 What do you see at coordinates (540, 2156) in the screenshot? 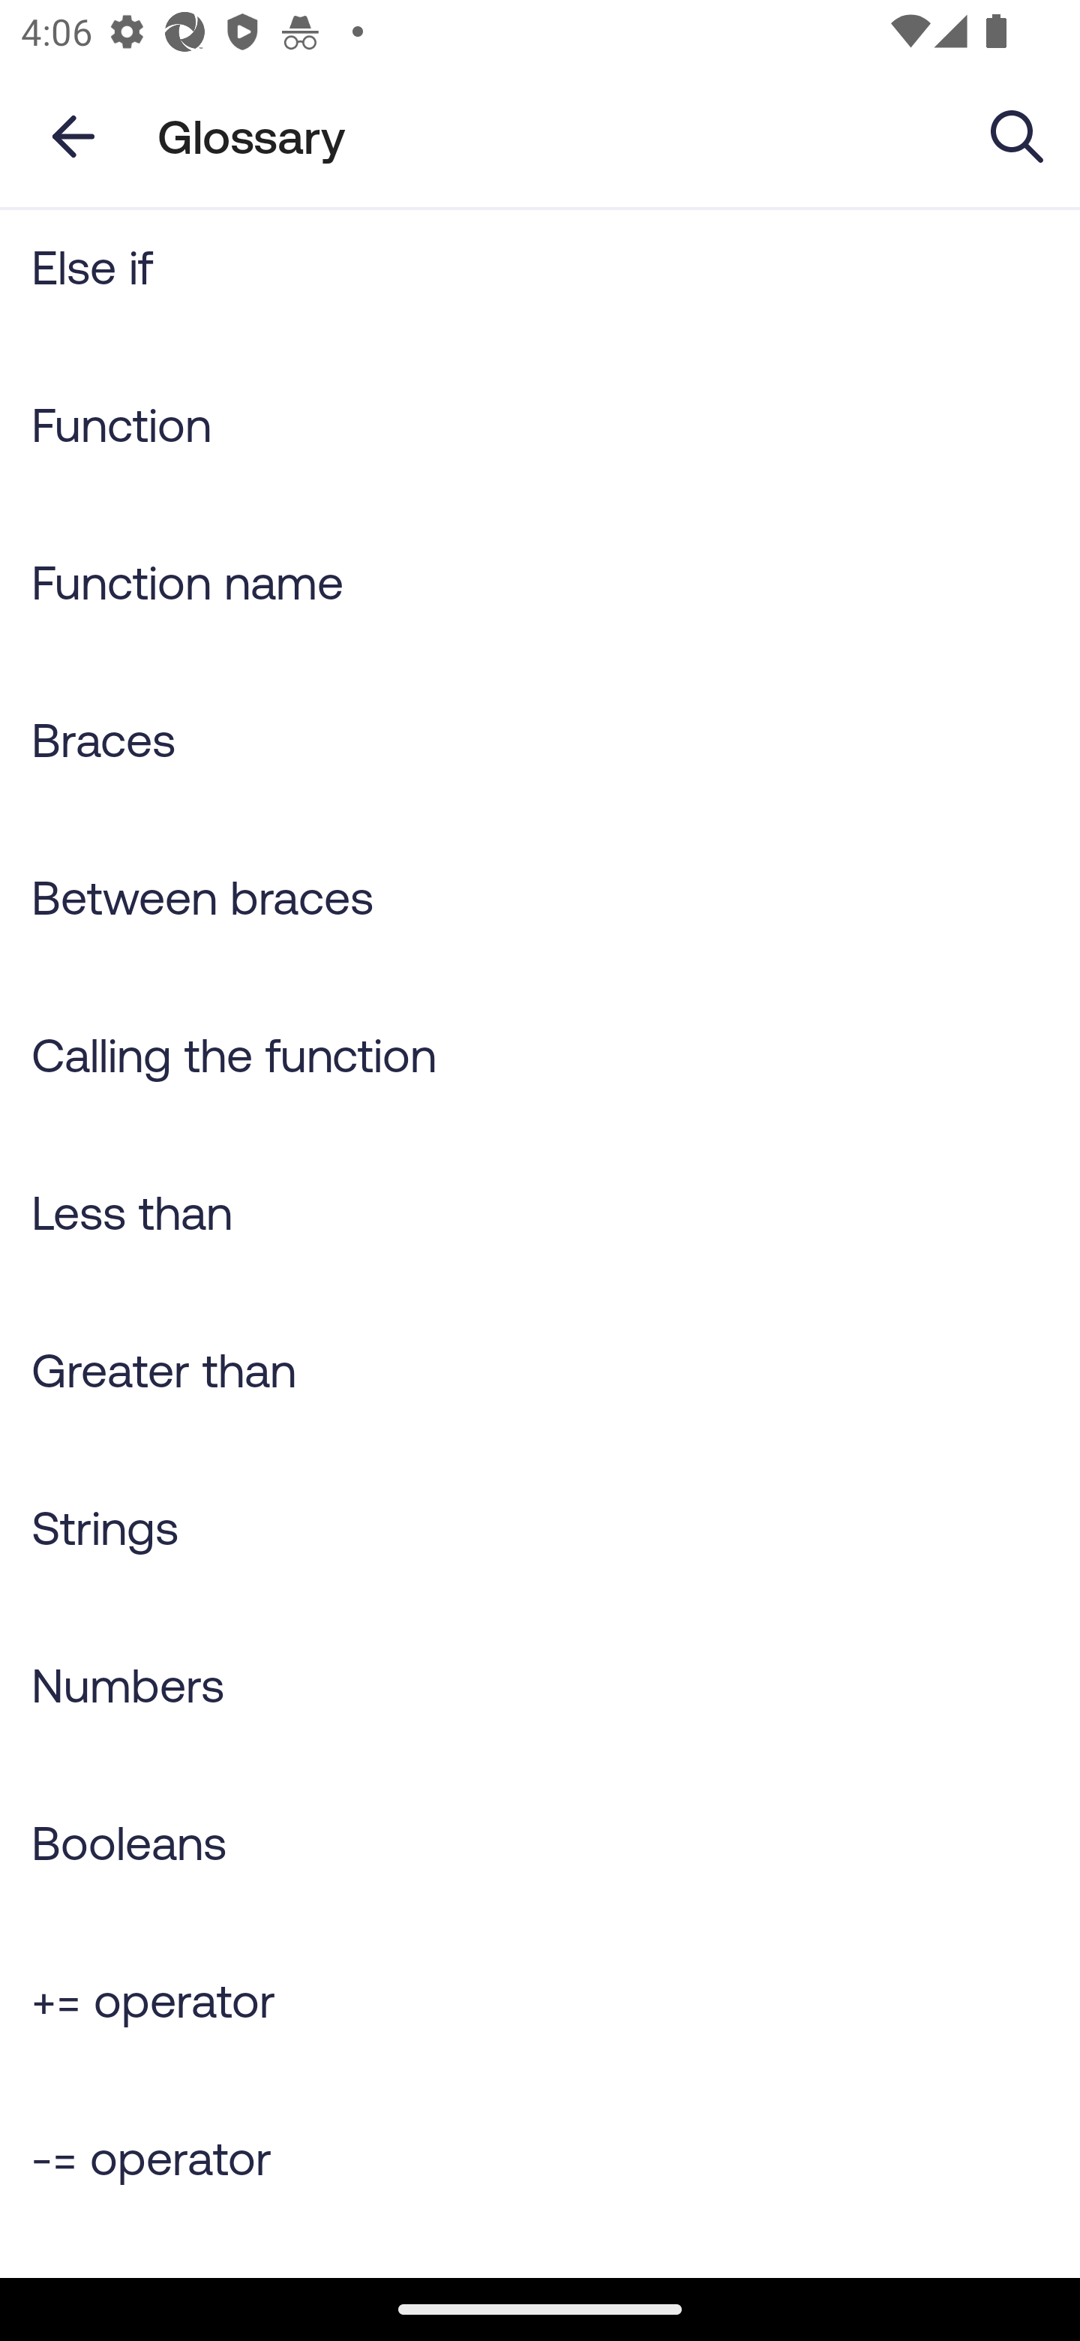
I see `-= operator` at bounding box center [540, 2156].